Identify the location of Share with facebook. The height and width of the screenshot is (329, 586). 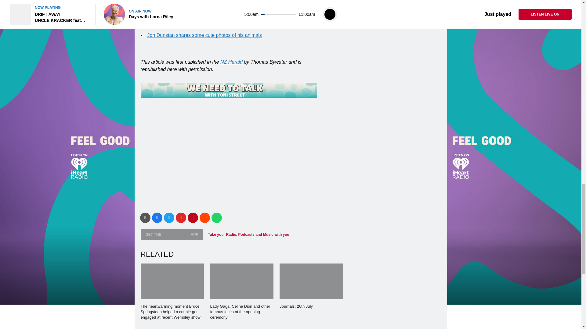
(157, 218).